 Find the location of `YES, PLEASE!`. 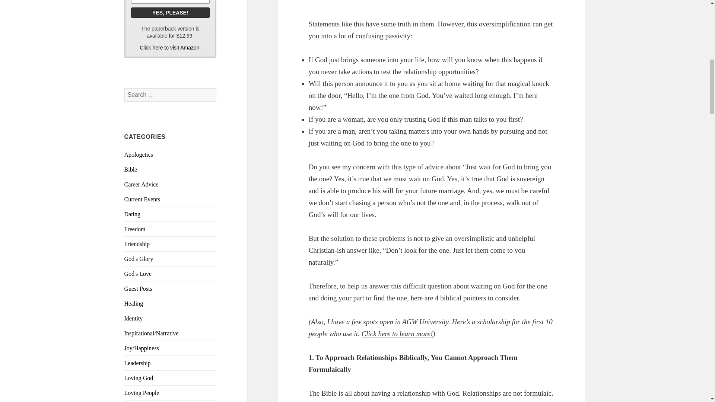

YES, PLEASE! is located at coordinates (171, 13).